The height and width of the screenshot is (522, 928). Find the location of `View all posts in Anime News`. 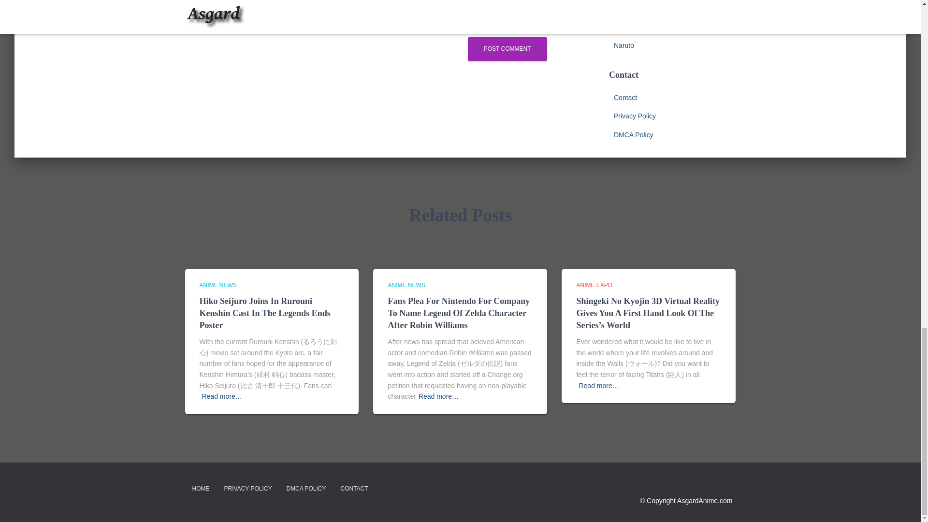

View all posts in Anime News is located at coordinates (406, 285).